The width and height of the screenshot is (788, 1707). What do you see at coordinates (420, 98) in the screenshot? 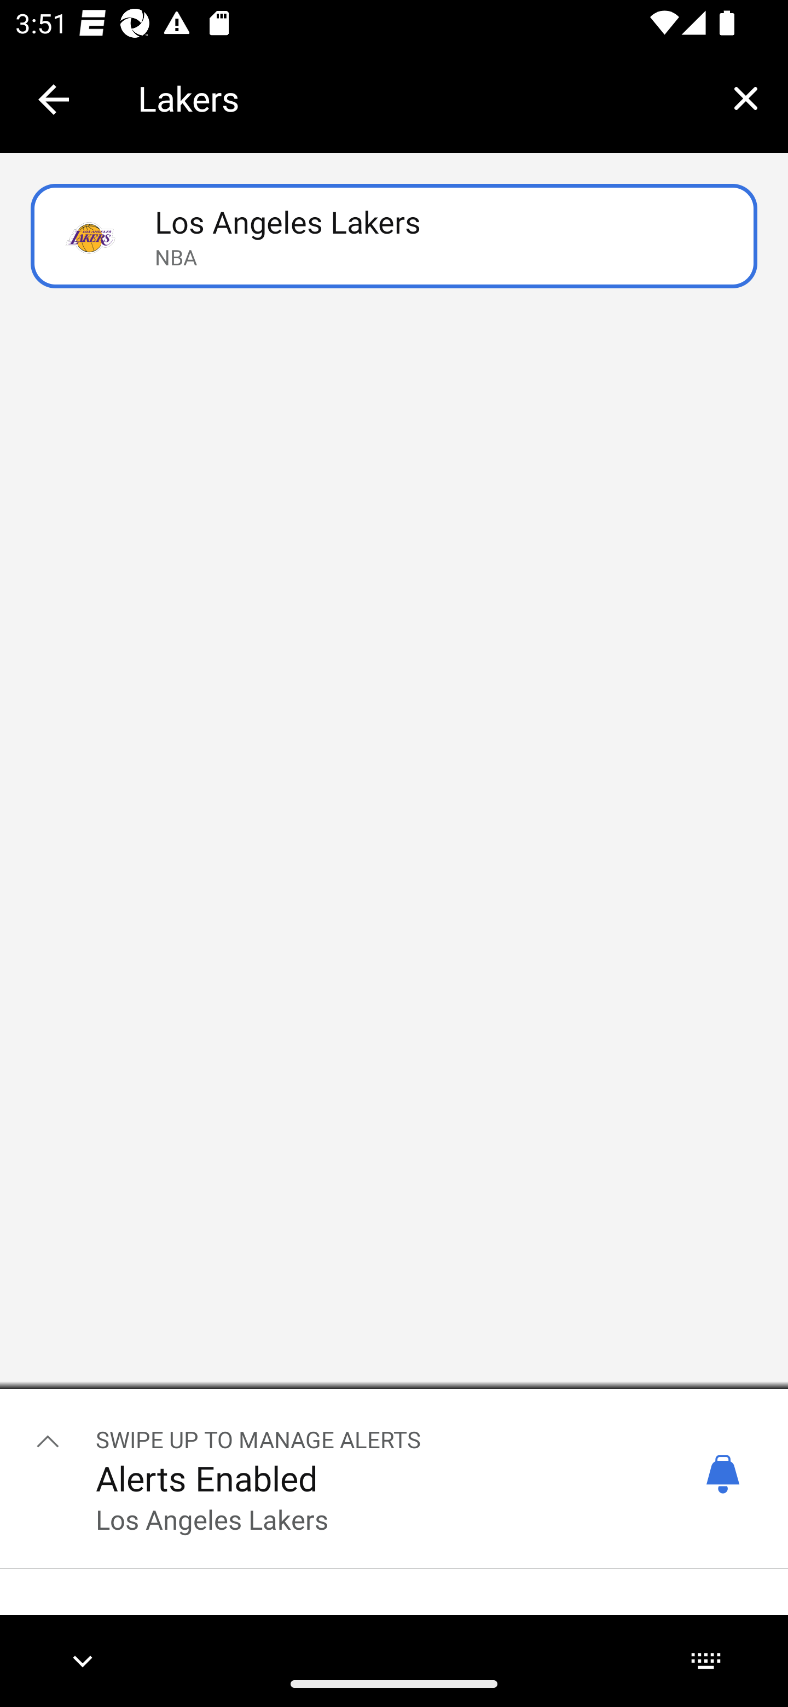
I see `Lakers` at bounding box center [420, 98].